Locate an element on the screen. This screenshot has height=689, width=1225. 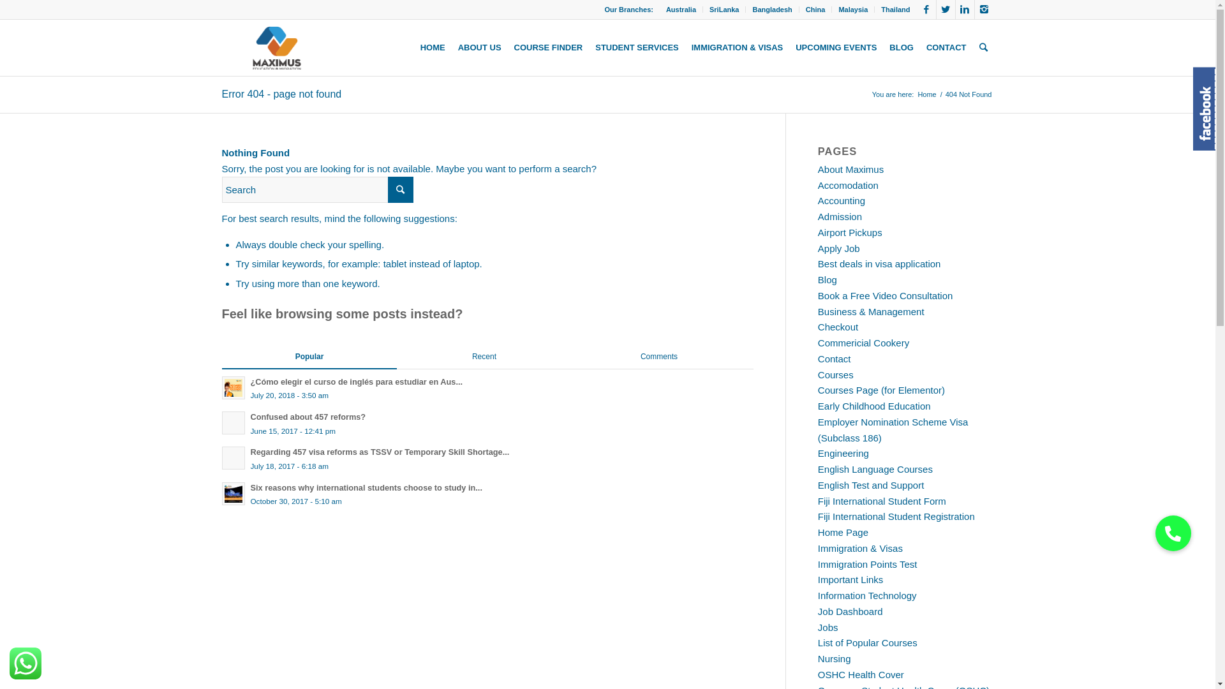
Confused about 457 reforms?
June 15, 2017 - 12:41 pm is located at coordinates (487, 424).